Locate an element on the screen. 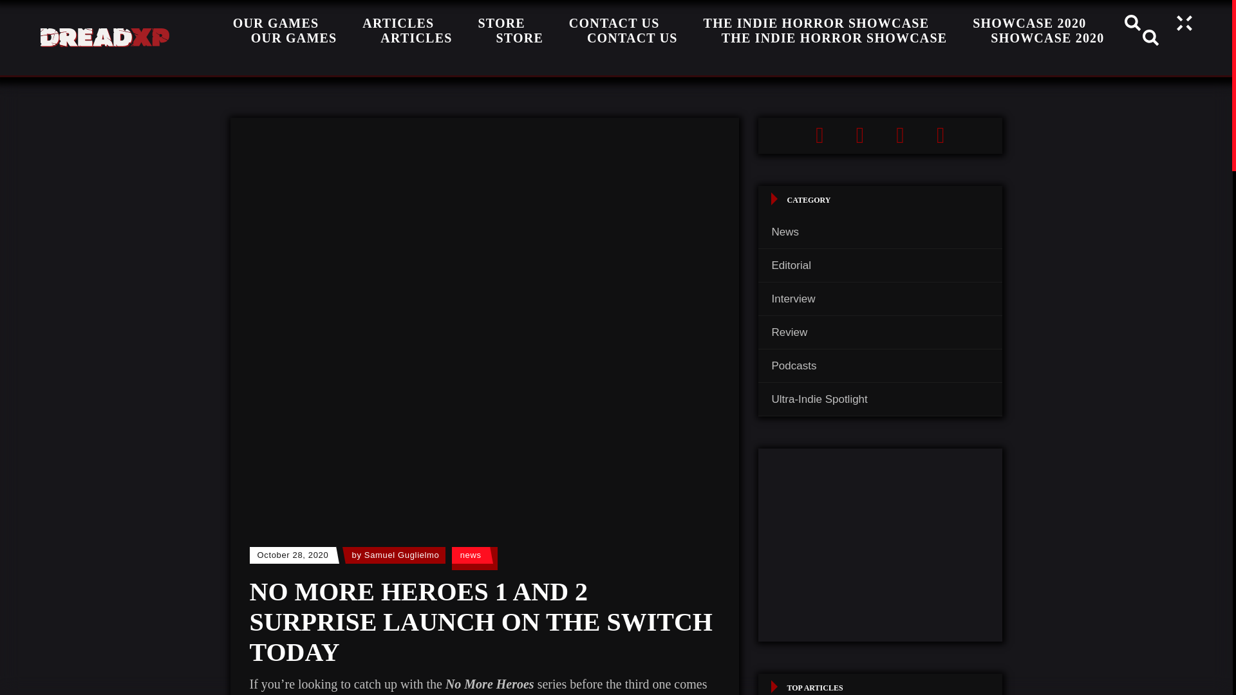  STORE is located at coordinates (519, 37).